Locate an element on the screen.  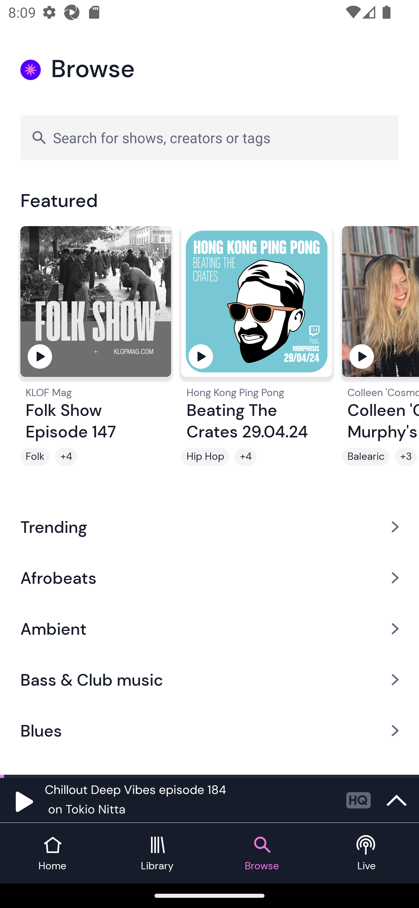
Afrobeats is located at coordinates (210, 577).